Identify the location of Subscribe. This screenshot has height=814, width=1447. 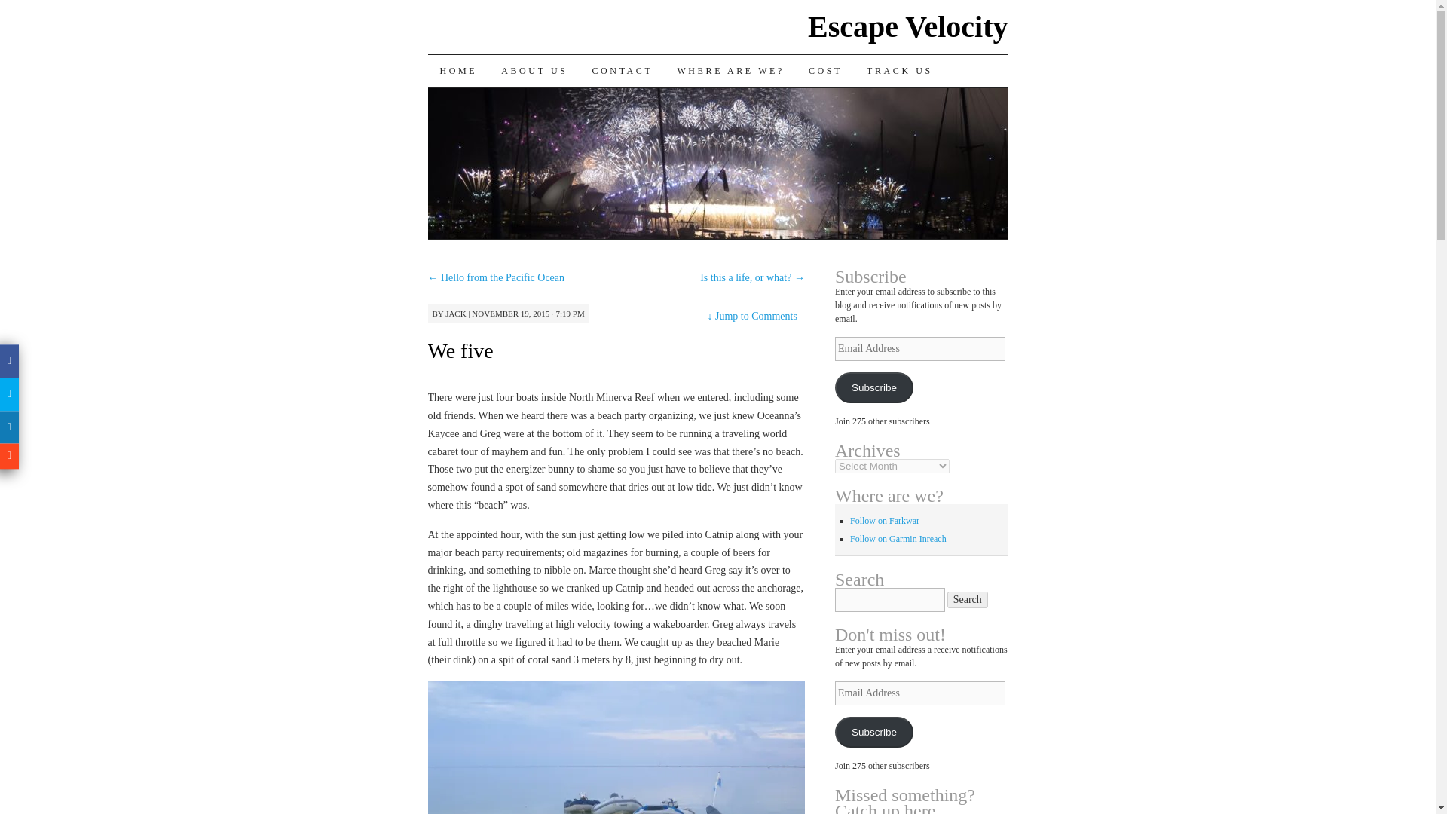
(873, 387).